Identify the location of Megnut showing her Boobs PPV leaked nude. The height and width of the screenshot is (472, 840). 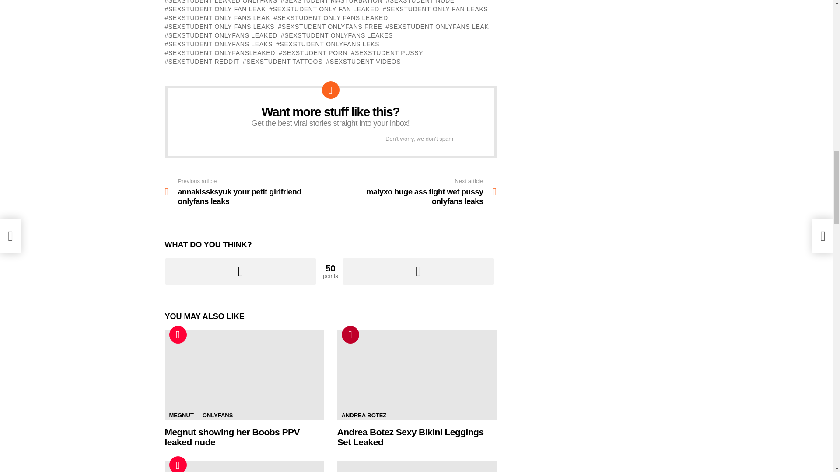
(244, 375).